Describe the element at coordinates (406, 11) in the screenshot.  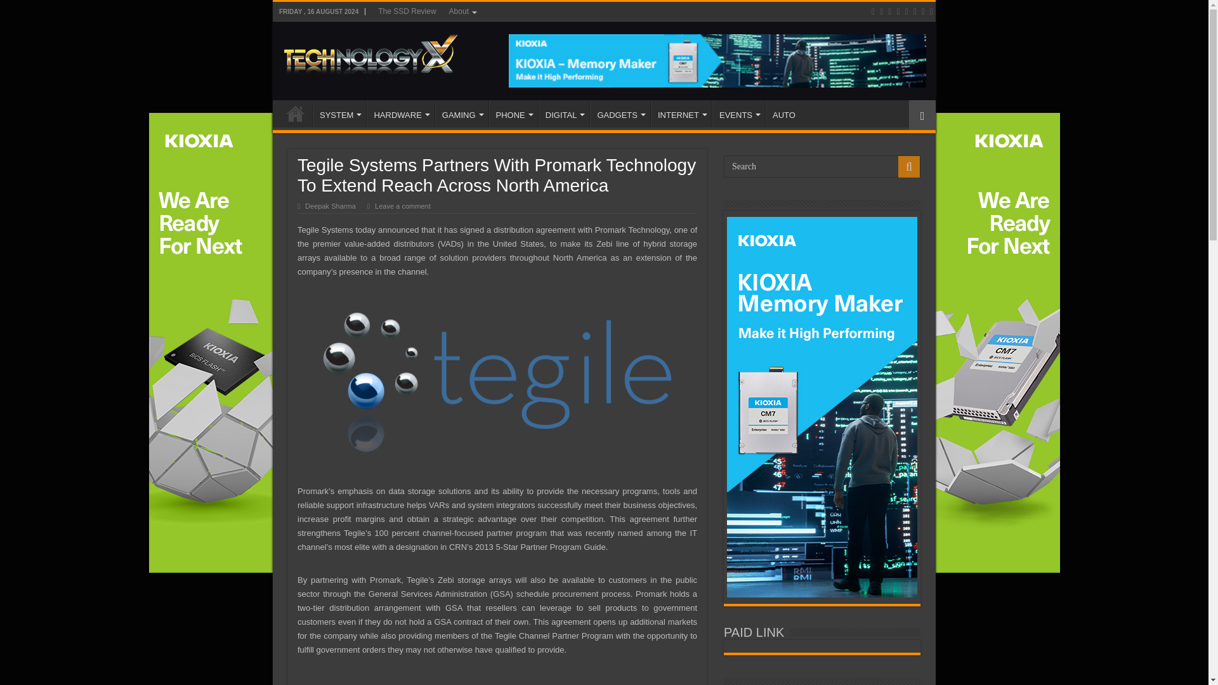
I see `The SSD Review` at that location.